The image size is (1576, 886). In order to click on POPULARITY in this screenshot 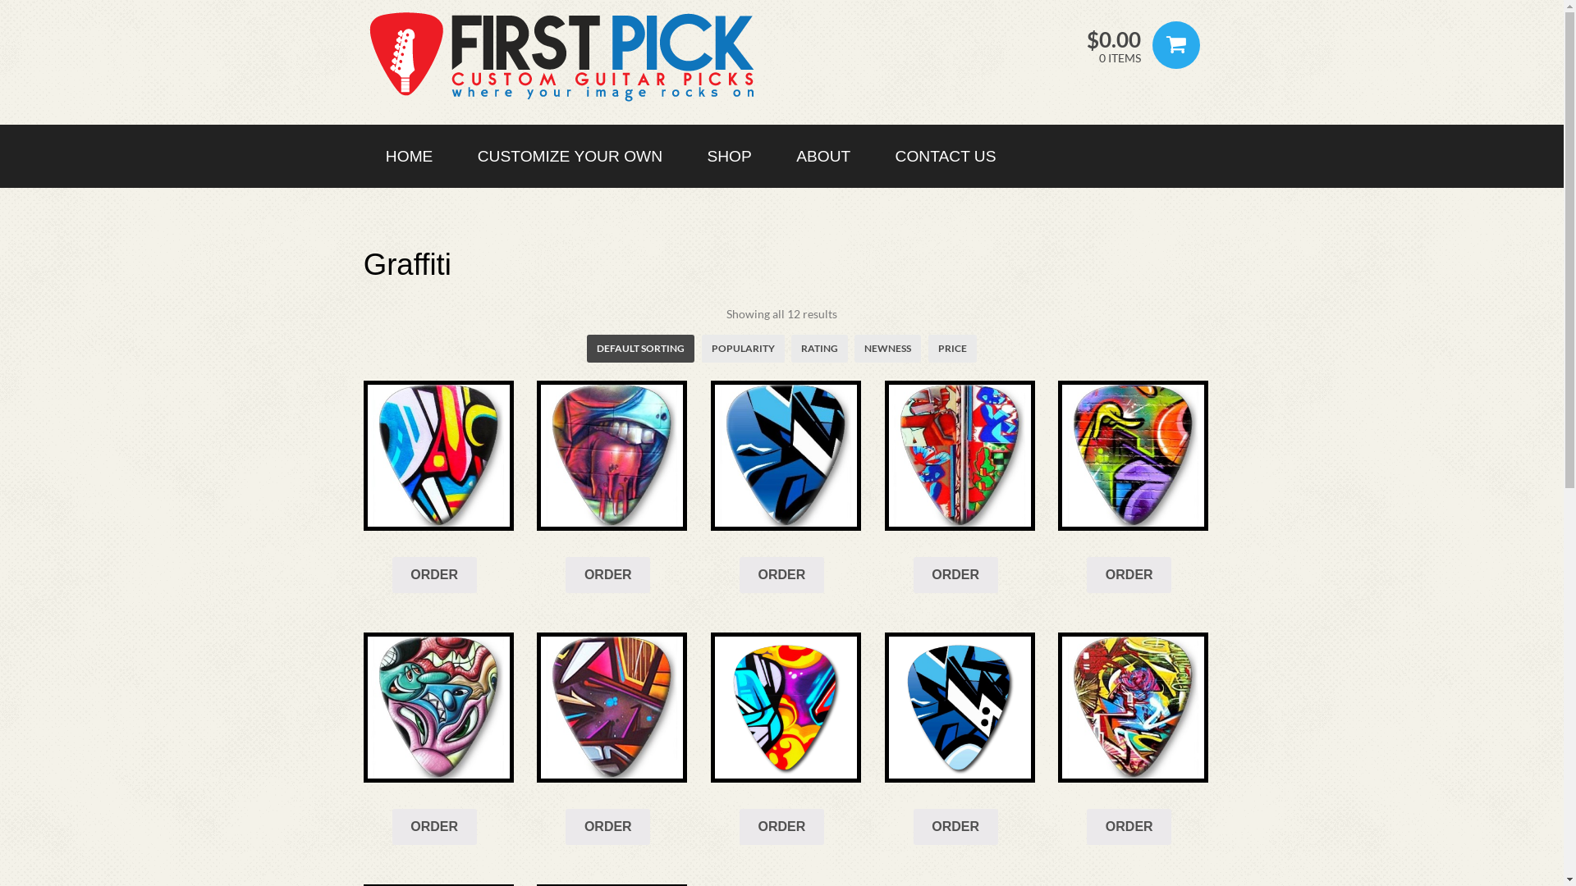, I will do `click(744, 349)`.